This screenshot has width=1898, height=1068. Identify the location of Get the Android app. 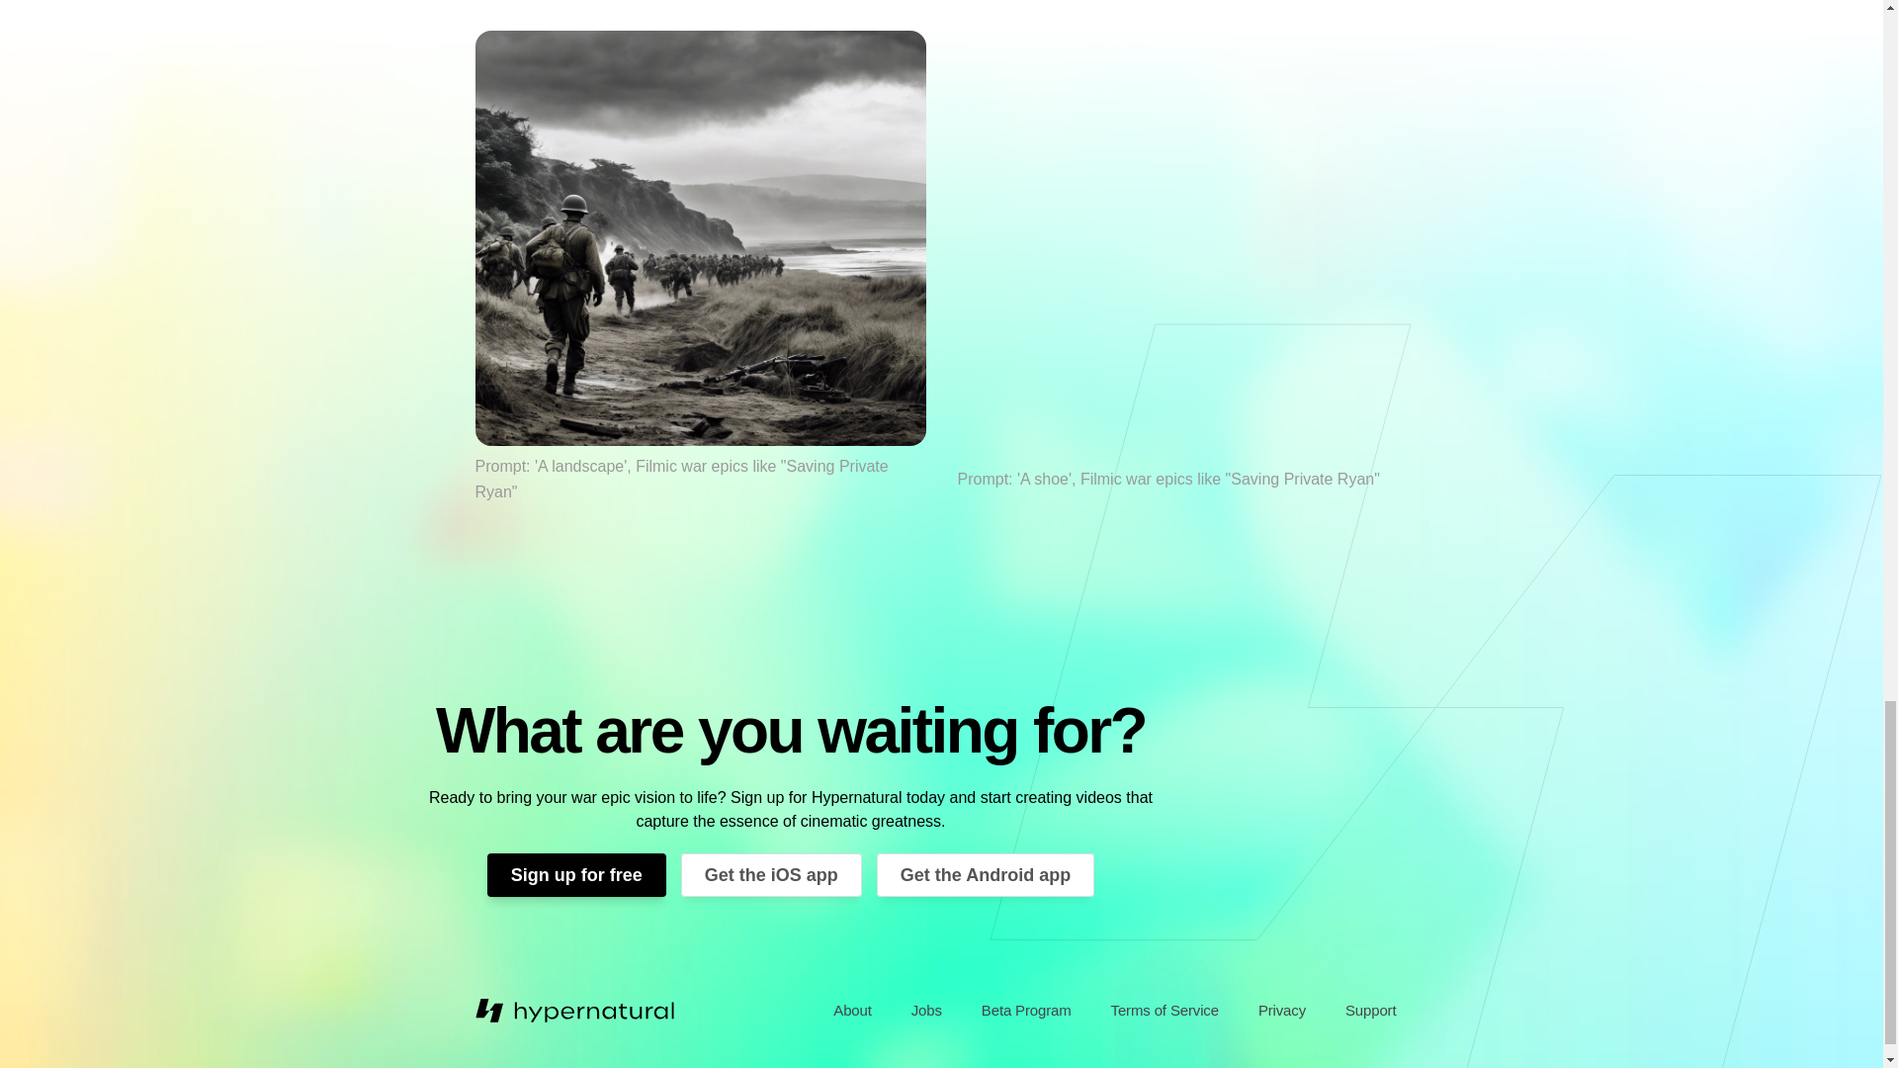
(986, 874).